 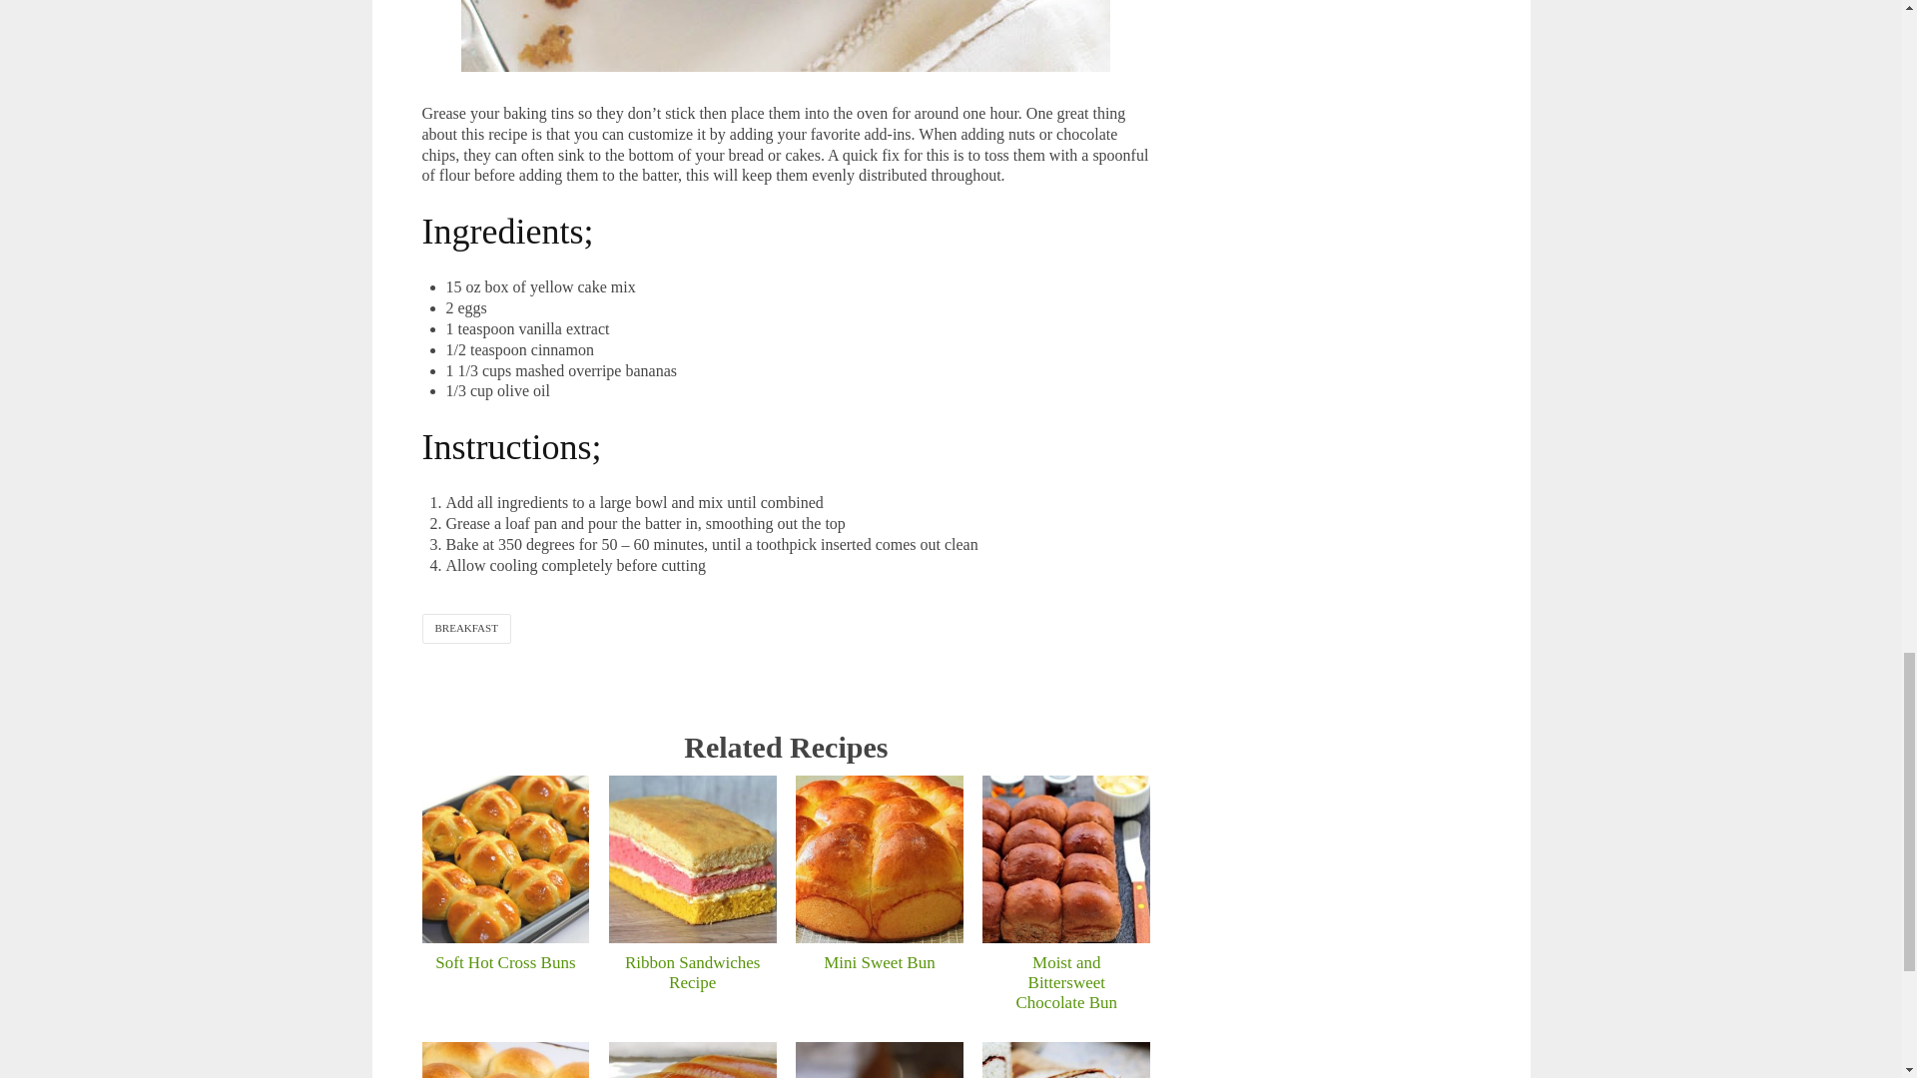 What do you see at coordinates (1066, 1060) in the screenshot?
I see `Cinnamon Swirl Bread` at bounding box center [1066, 1060].